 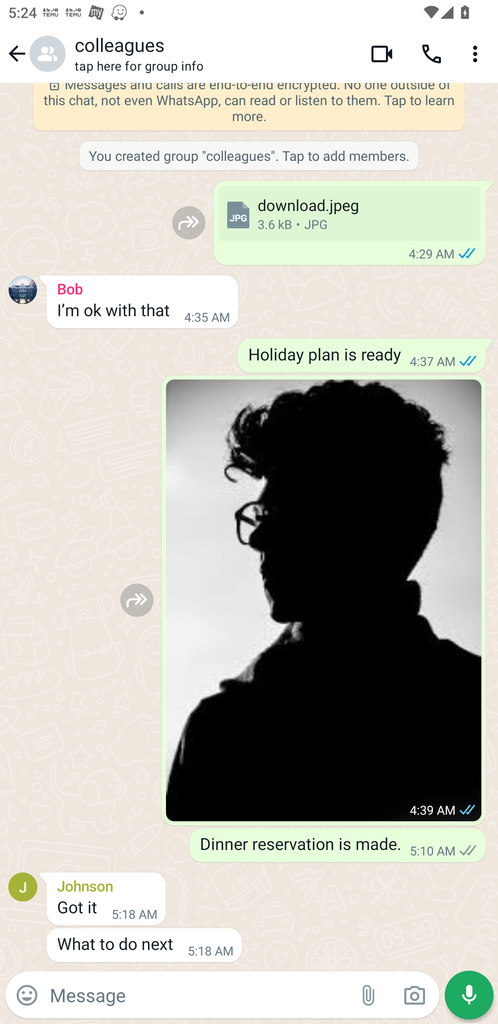 What do you see at coordinates (23, 886) in the screenshot?
I see `Profile picture for Johnson J` at bounding box center [23, 886].